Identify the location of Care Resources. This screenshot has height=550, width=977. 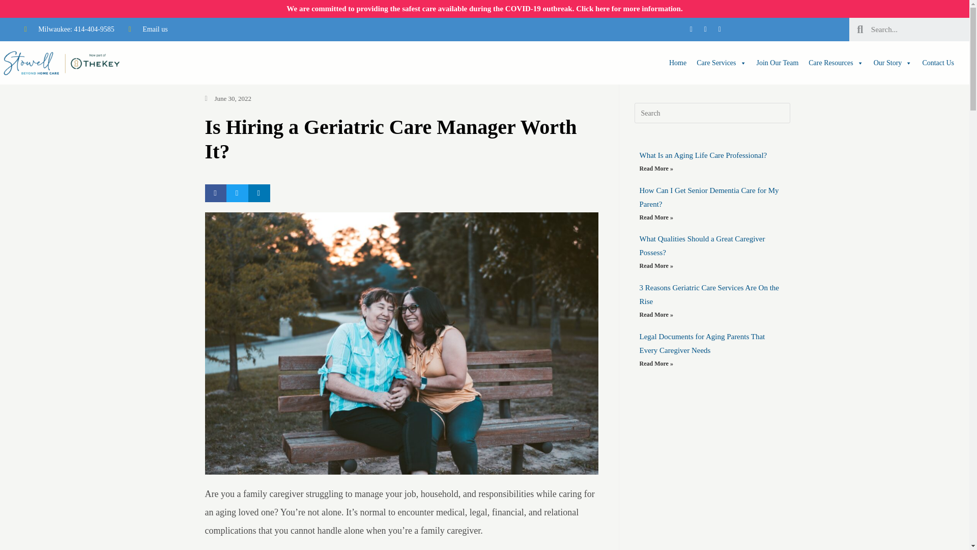
(836, 63).